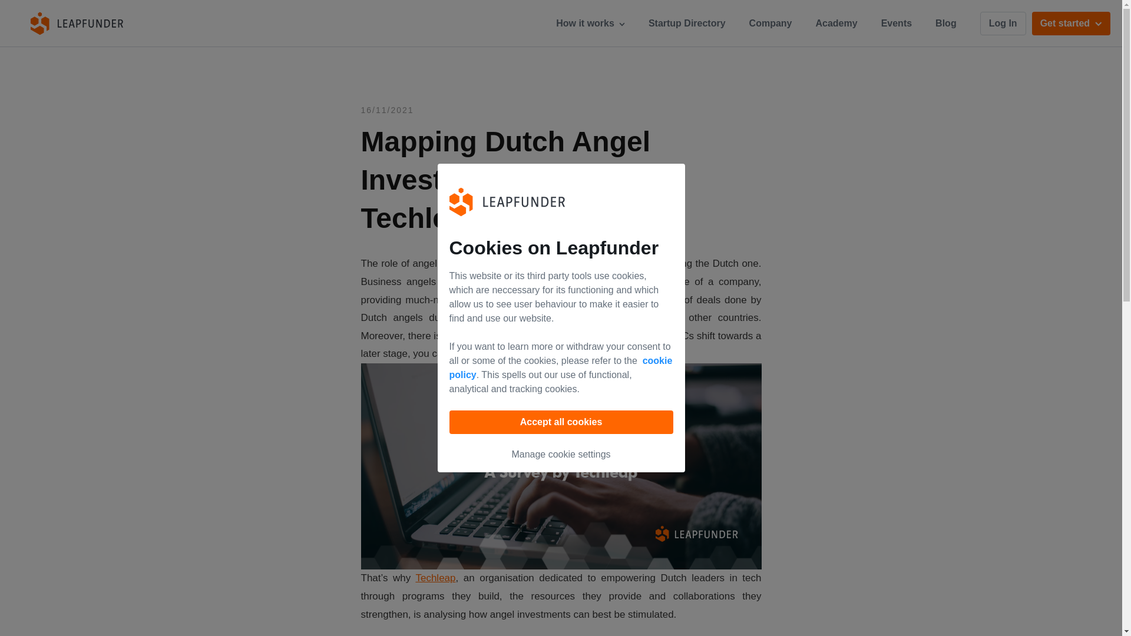 The width and height of the screenshot is (1131, 636). I want to click on Manage cookie settings, so click(561, 453).